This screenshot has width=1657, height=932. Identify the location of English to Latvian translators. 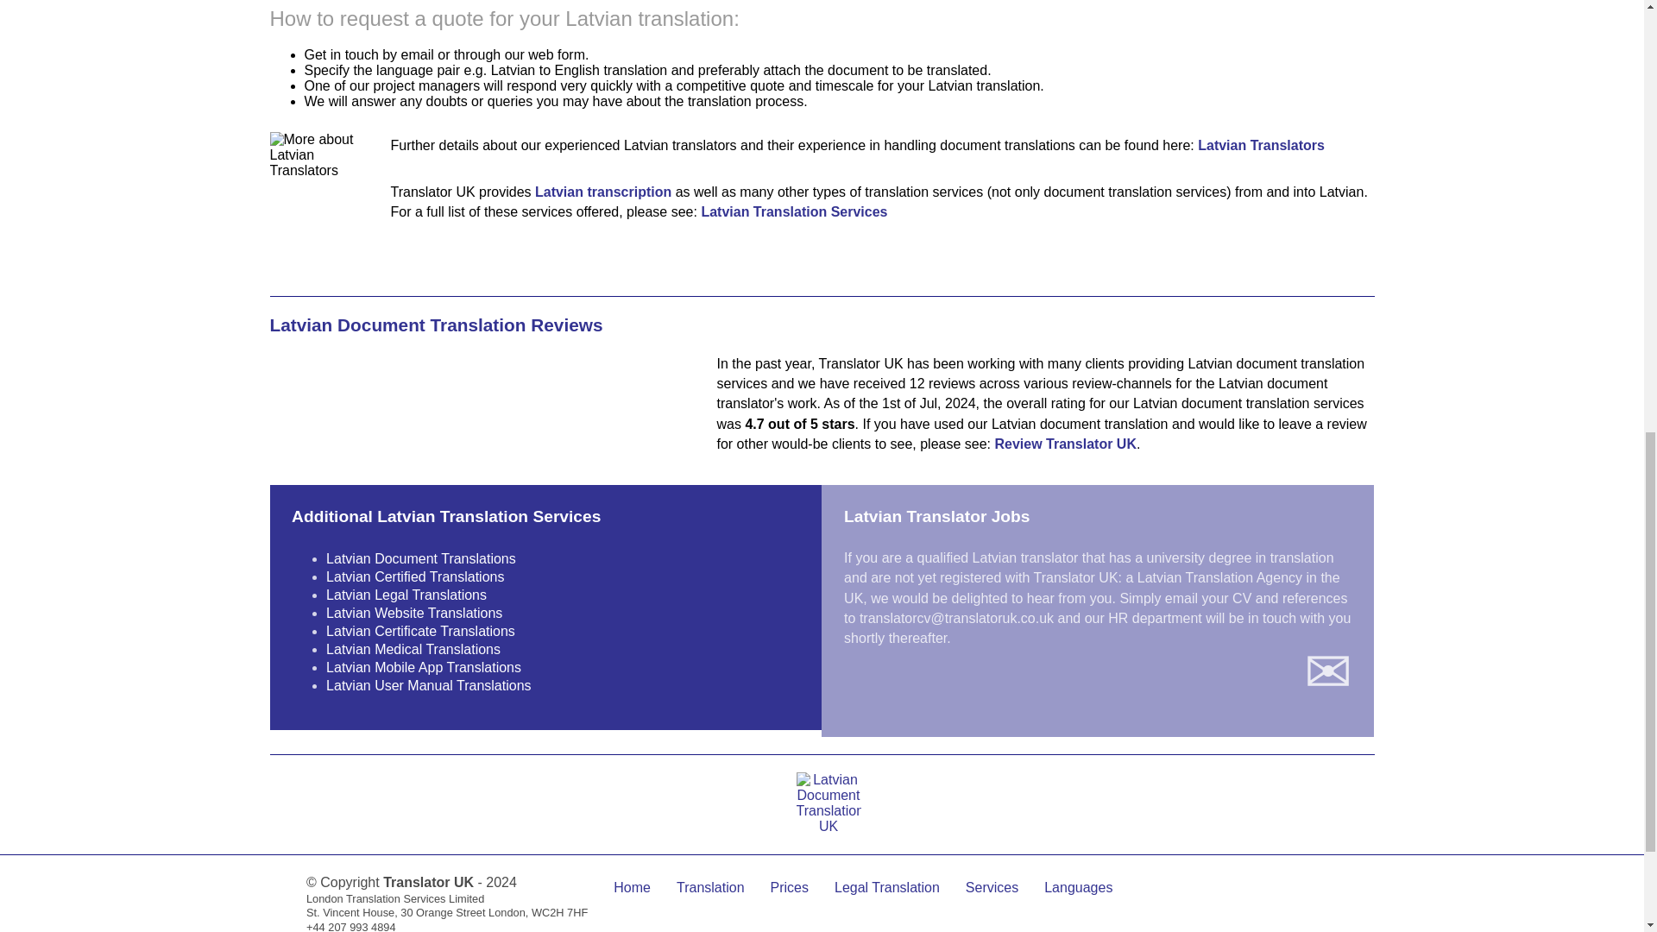
(1261, 145).